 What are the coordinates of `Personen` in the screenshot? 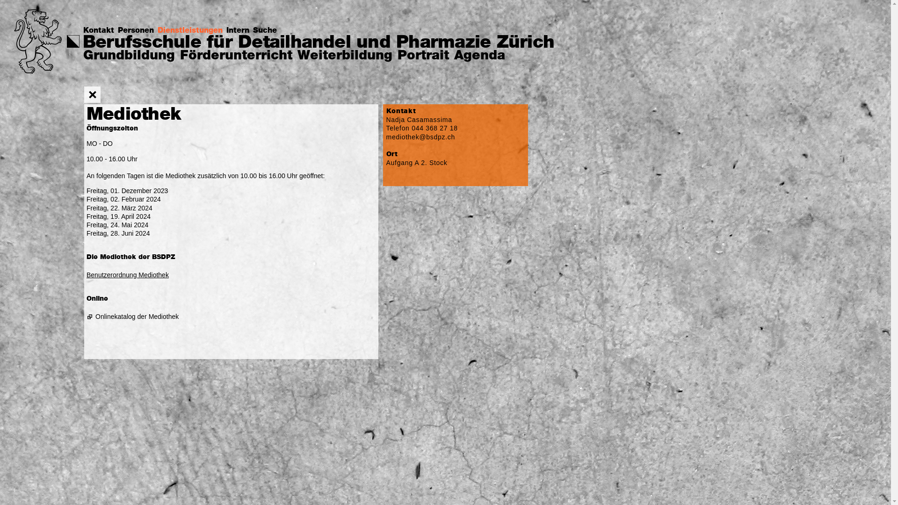 It's located at (138, 31).